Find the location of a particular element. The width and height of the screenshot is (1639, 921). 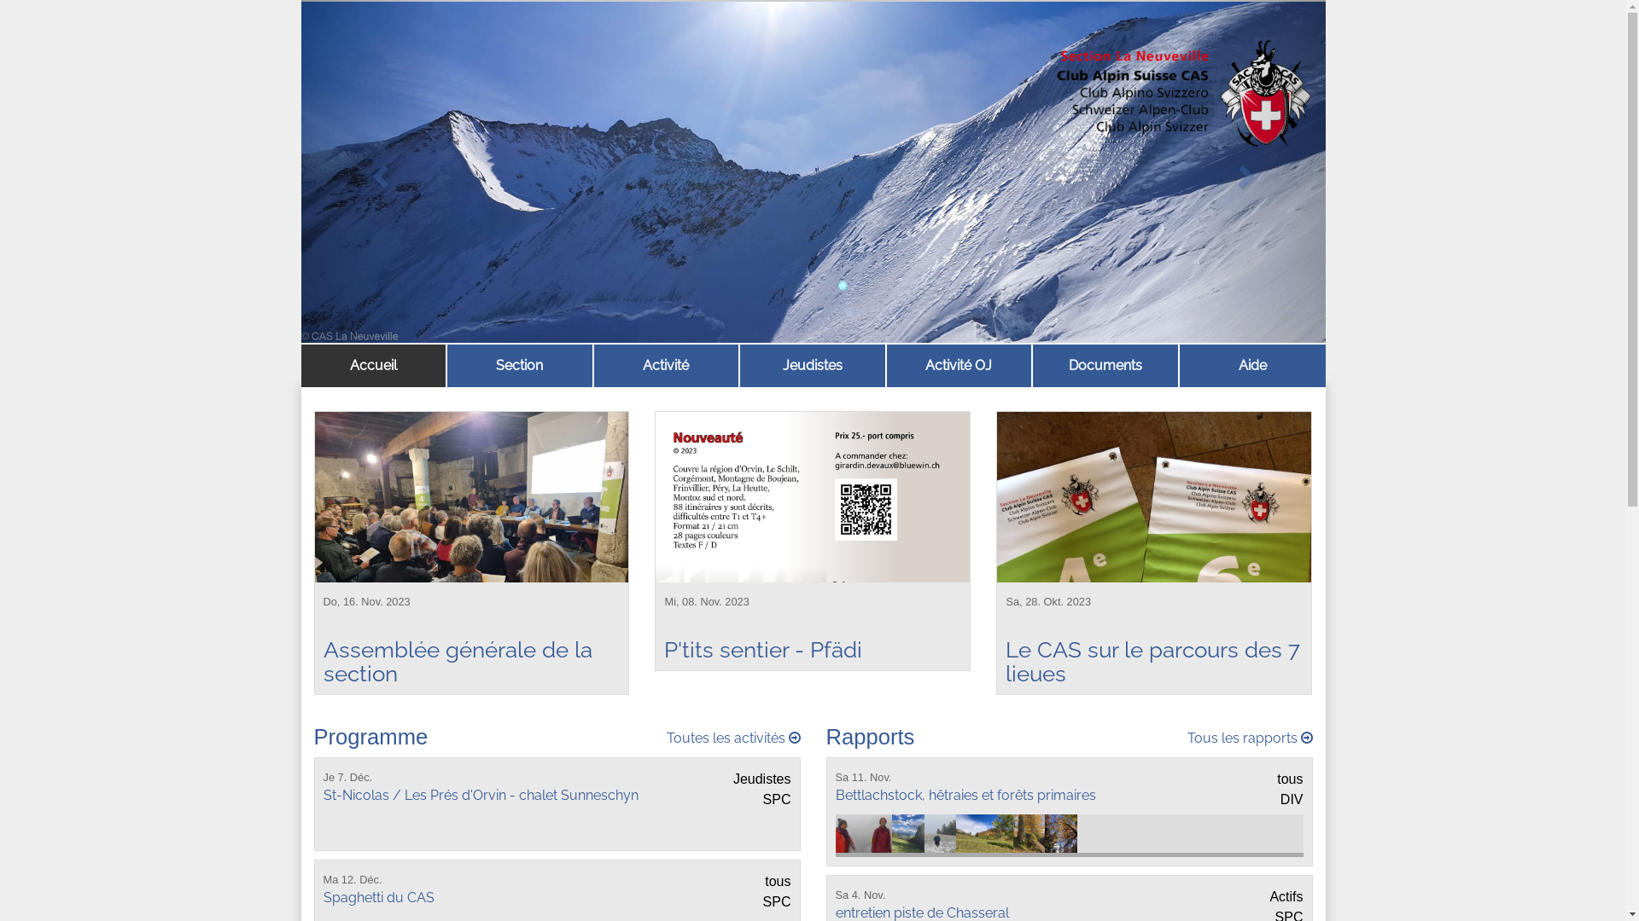

Accueil is located at coordinates (373, 366).